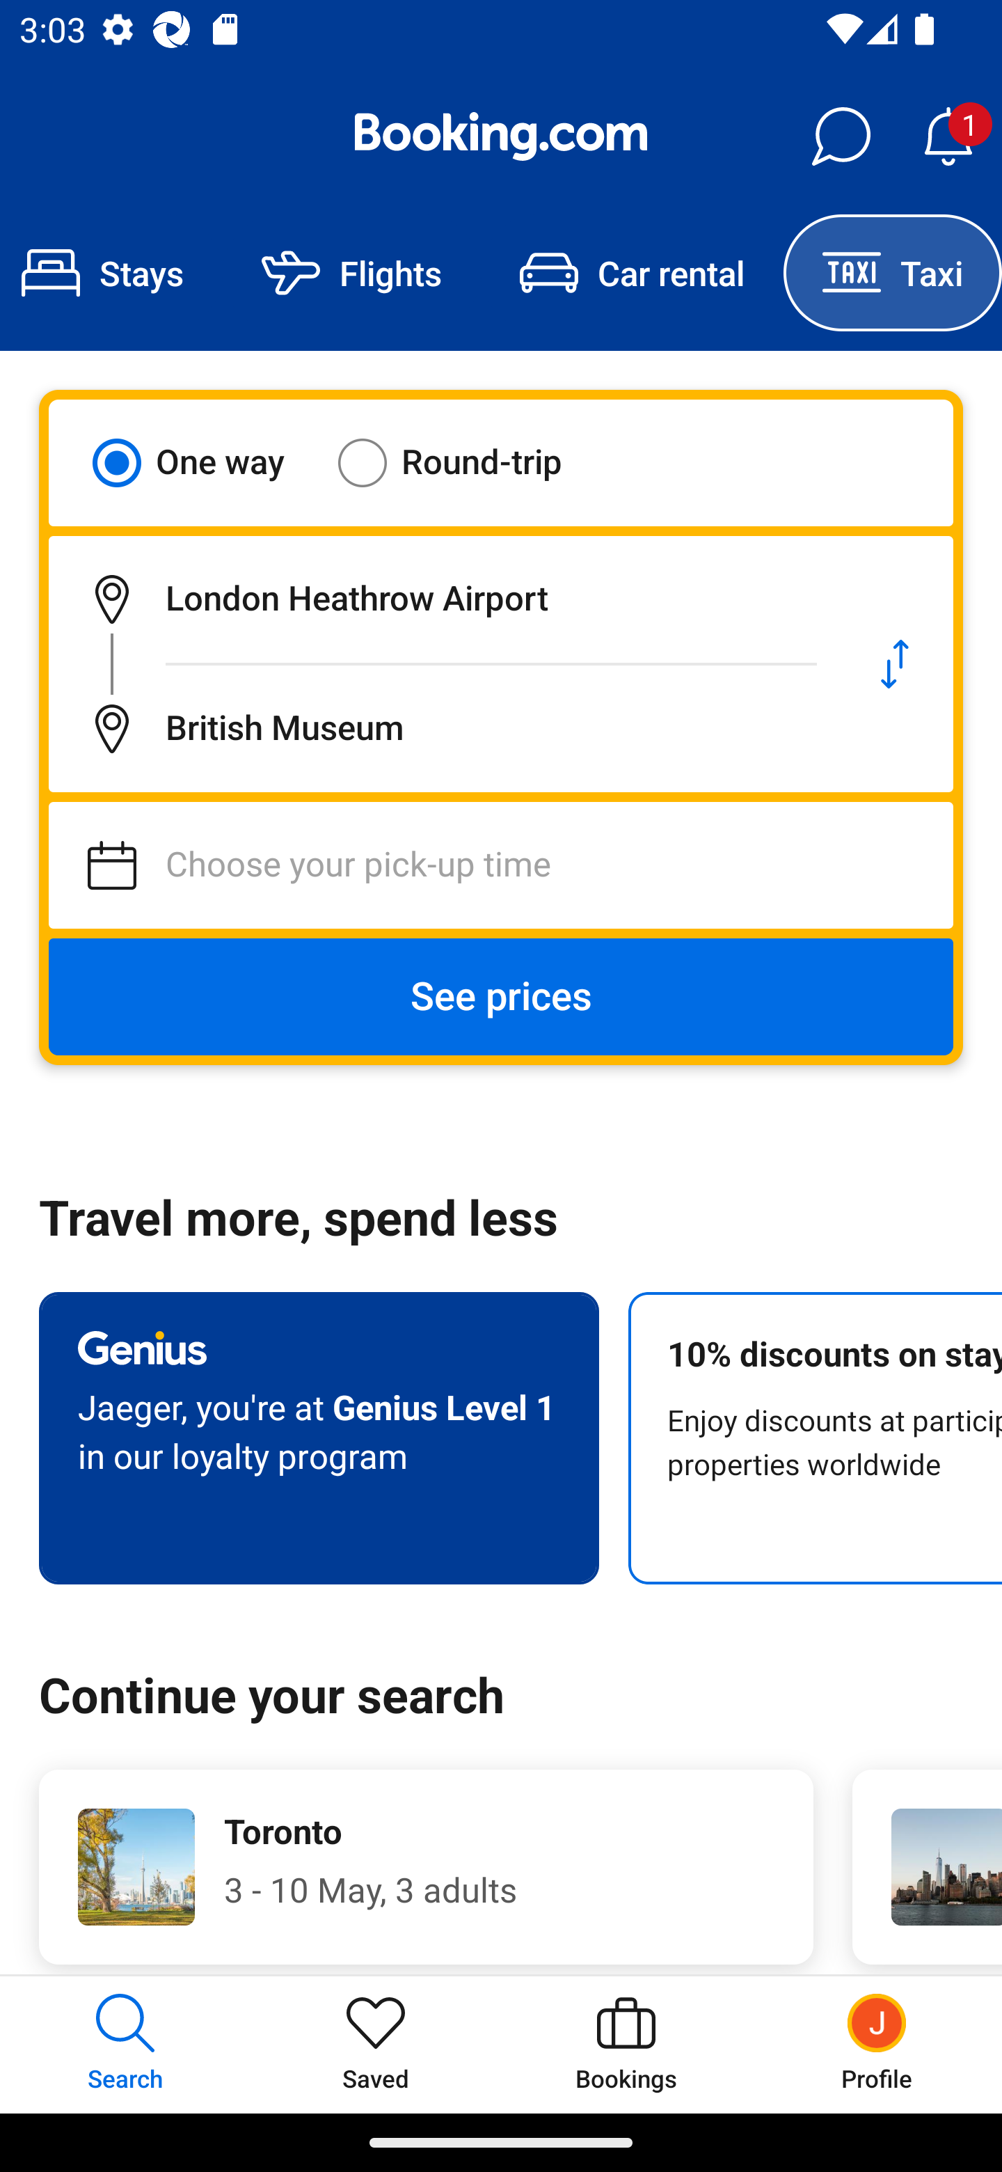  I want to click on See prices, so click(501, 997).